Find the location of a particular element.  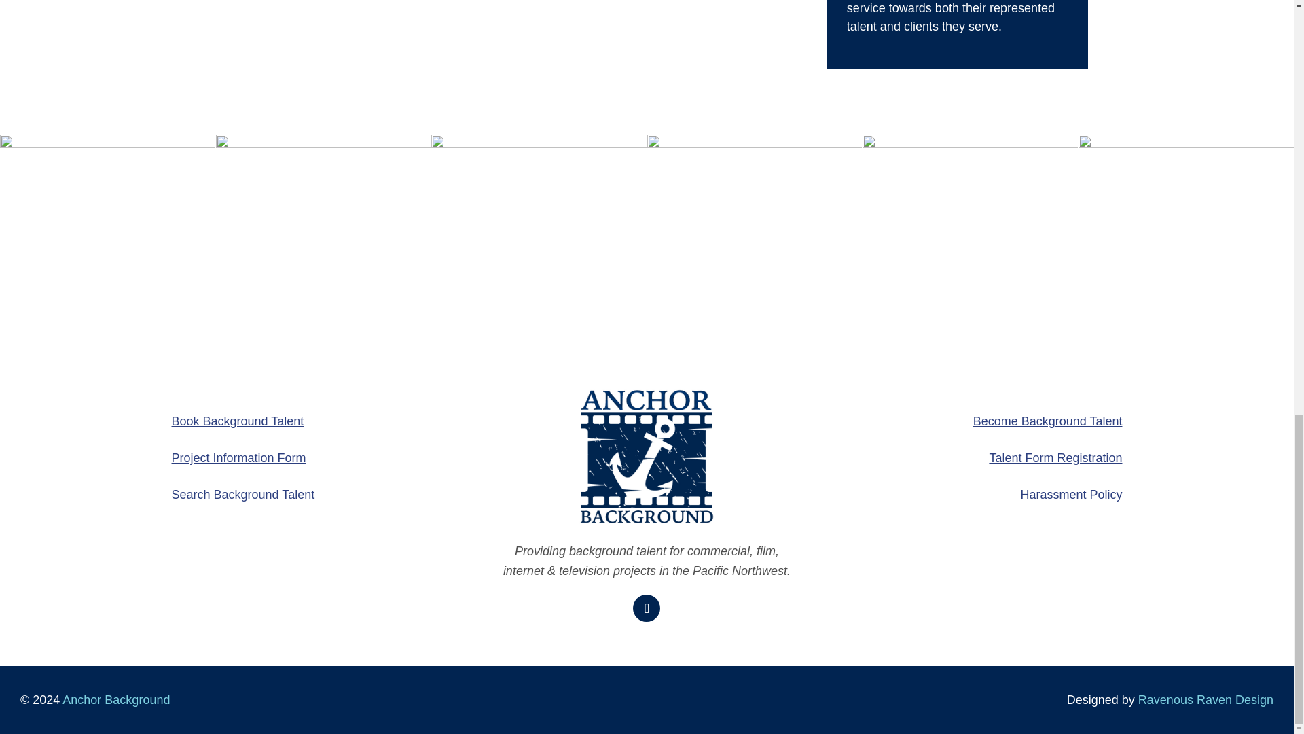

movie-extras-2 is located at coordinates (970, 242).